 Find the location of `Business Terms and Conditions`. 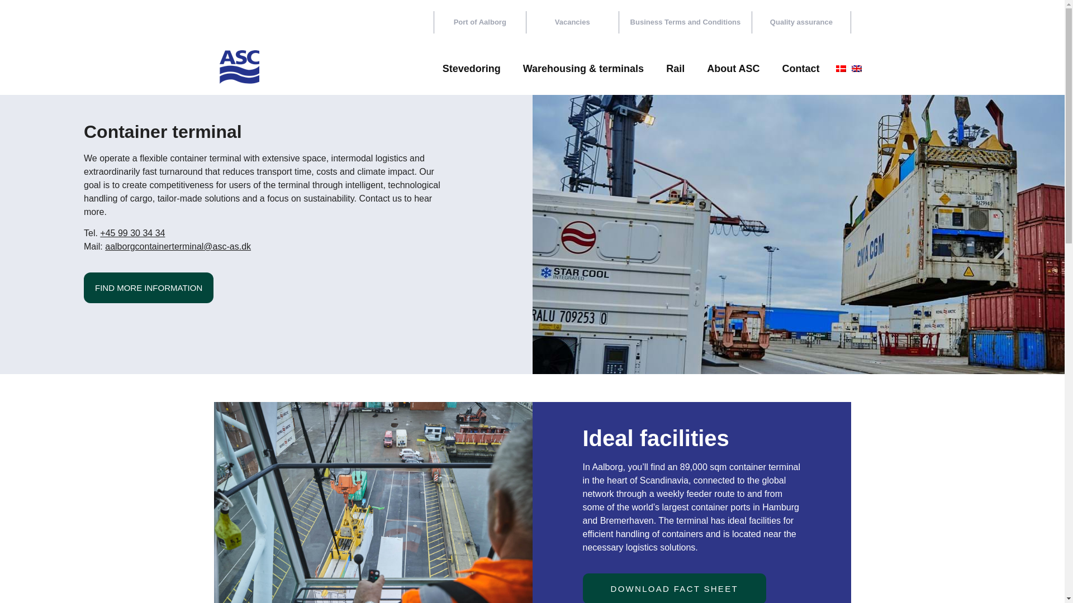

Business Terms and Conditions is located at coordinates (686, 22).